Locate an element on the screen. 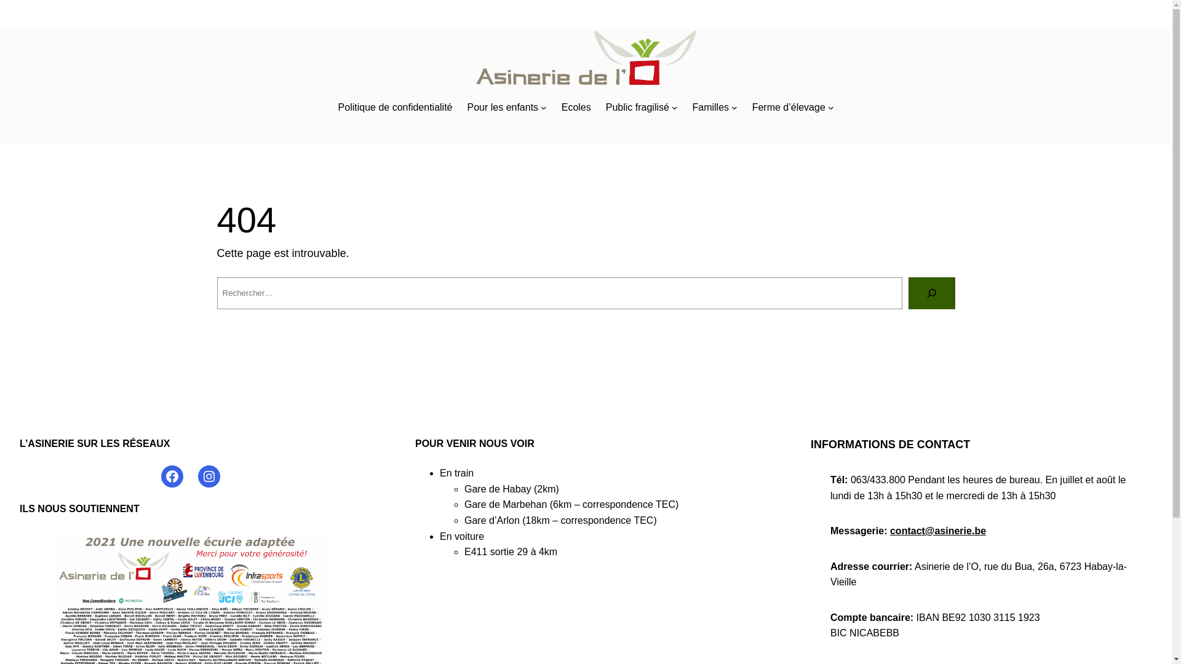 The height and width of the screenshot is (664, 1181). Instagram is located at coordinates (209, 476).